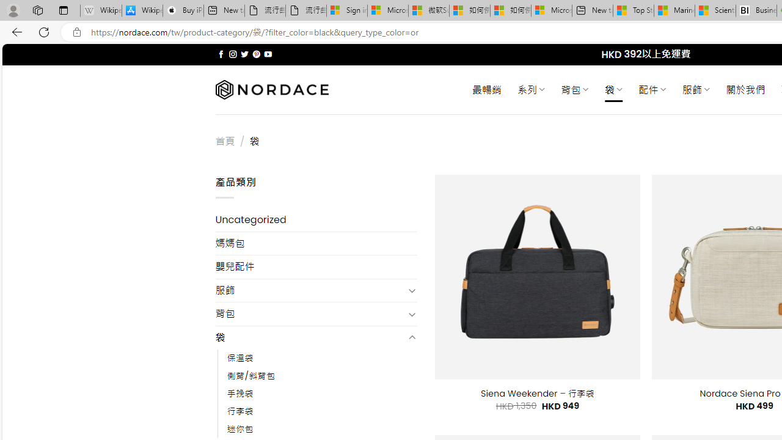  What do you see at coordinates (233, 54) in the screenshot?
I see `Follow on Instagram` at bounding box center [233, 54].